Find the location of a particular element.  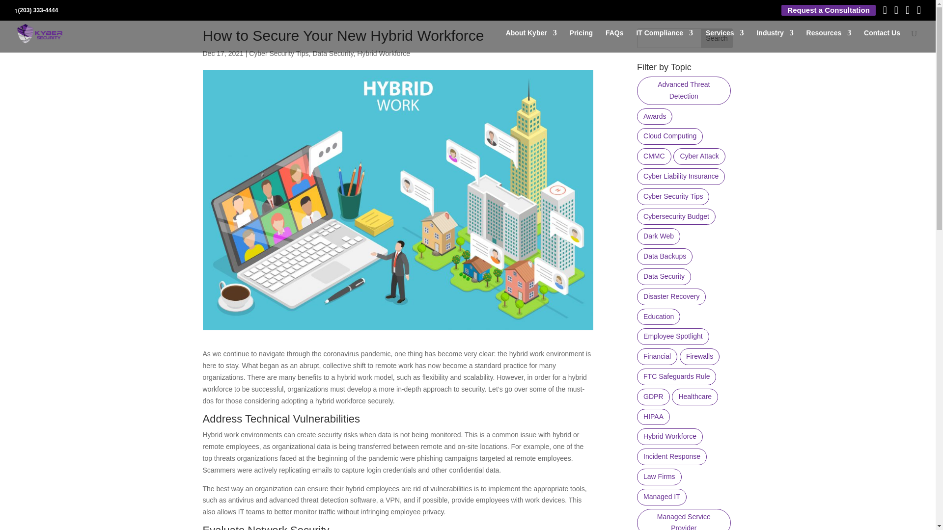

Industry is located at coordinates (774, 41).